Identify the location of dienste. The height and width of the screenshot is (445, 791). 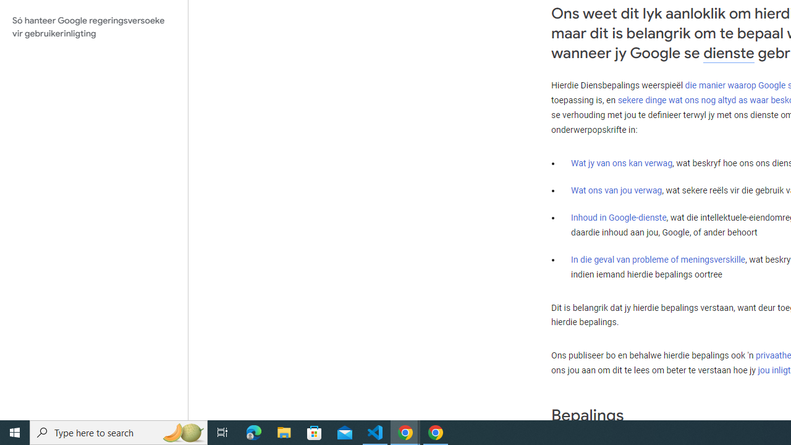
(729, 53).